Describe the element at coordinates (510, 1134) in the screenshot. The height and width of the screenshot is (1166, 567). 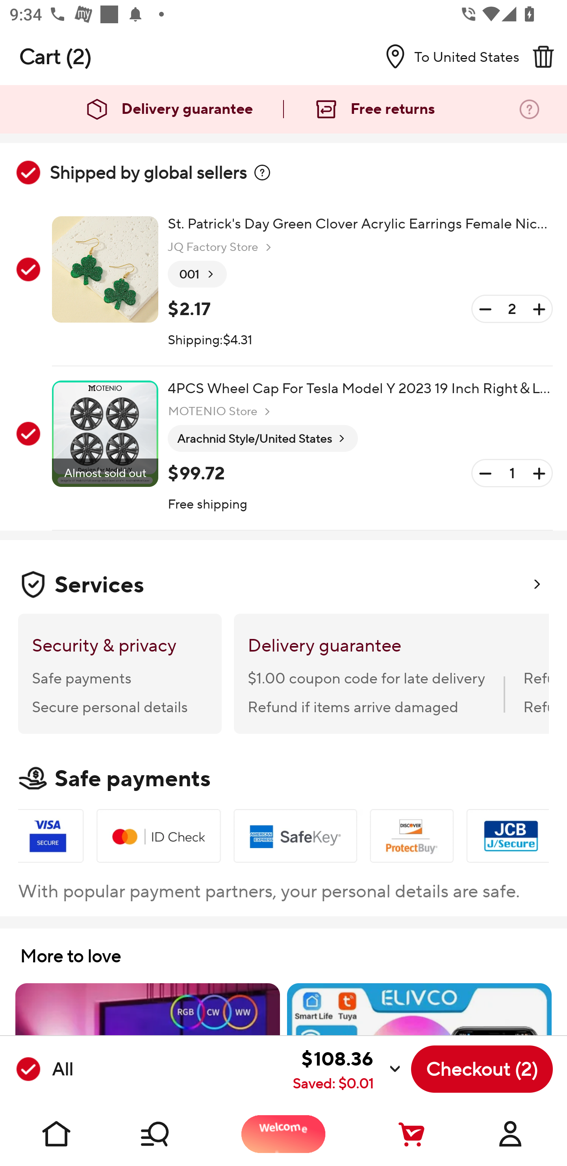
I see `Account` at that location.